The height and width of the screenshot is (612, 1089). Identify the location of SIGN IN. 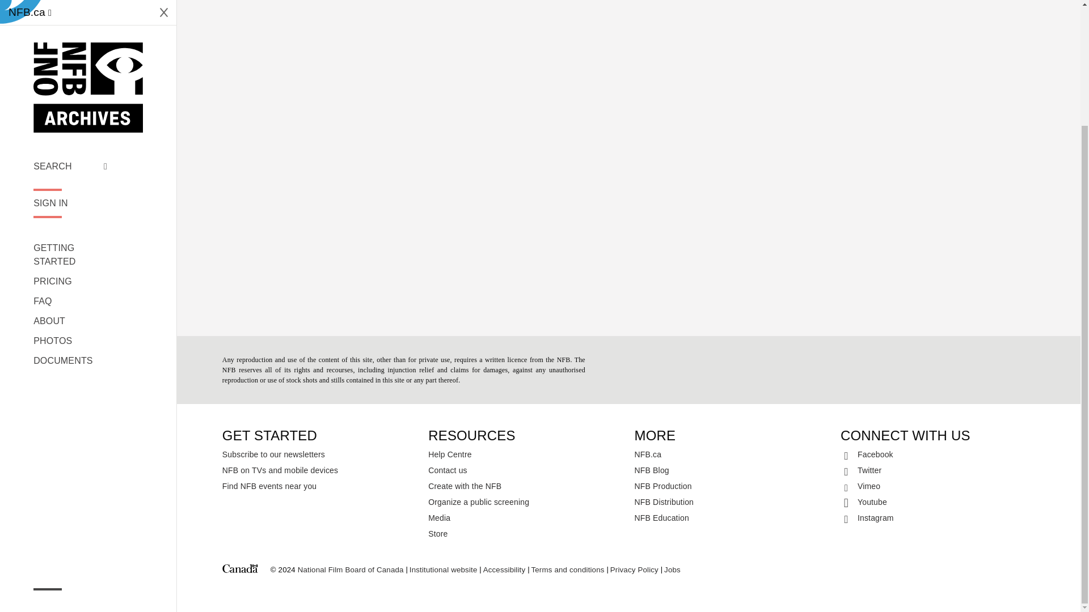
(70, 53).